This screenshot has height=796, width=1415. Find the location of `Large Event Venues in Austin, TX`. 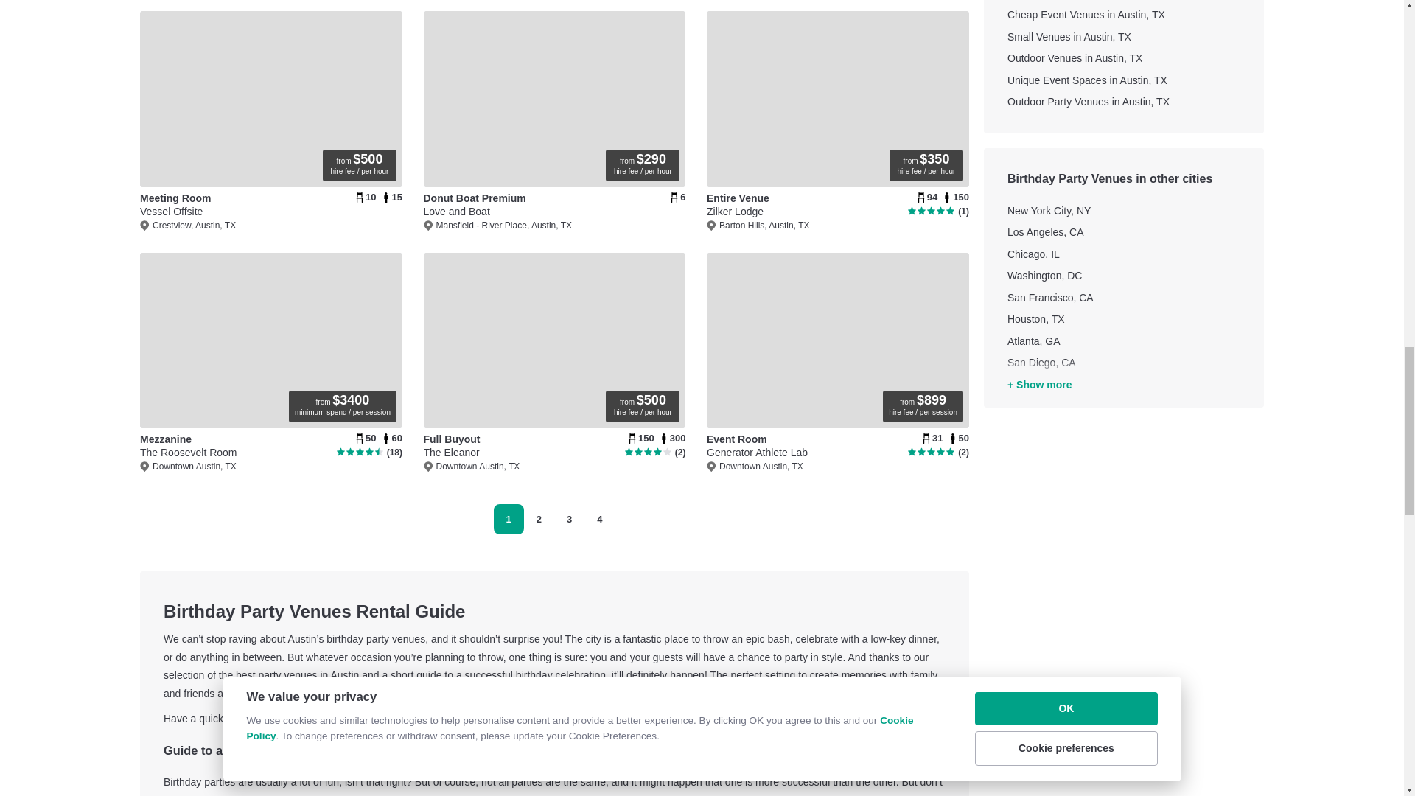

Large Event Venues in Austin, TX is located at coordinates (1124, 59).